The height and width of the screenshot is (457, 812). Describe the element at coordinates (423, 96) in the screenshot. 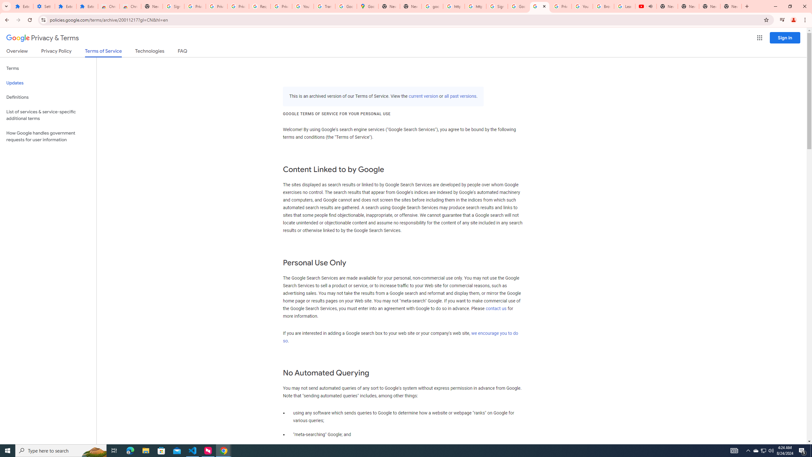

I see `current version` at that location.